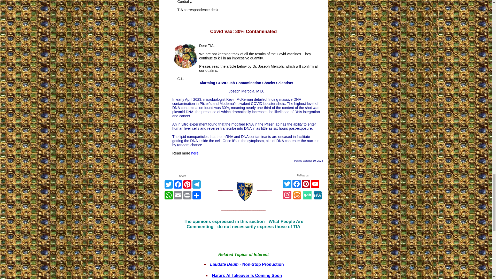  Describe the element at coordinates (197, 184) in the screenshot. I see `Telegram` at that location.